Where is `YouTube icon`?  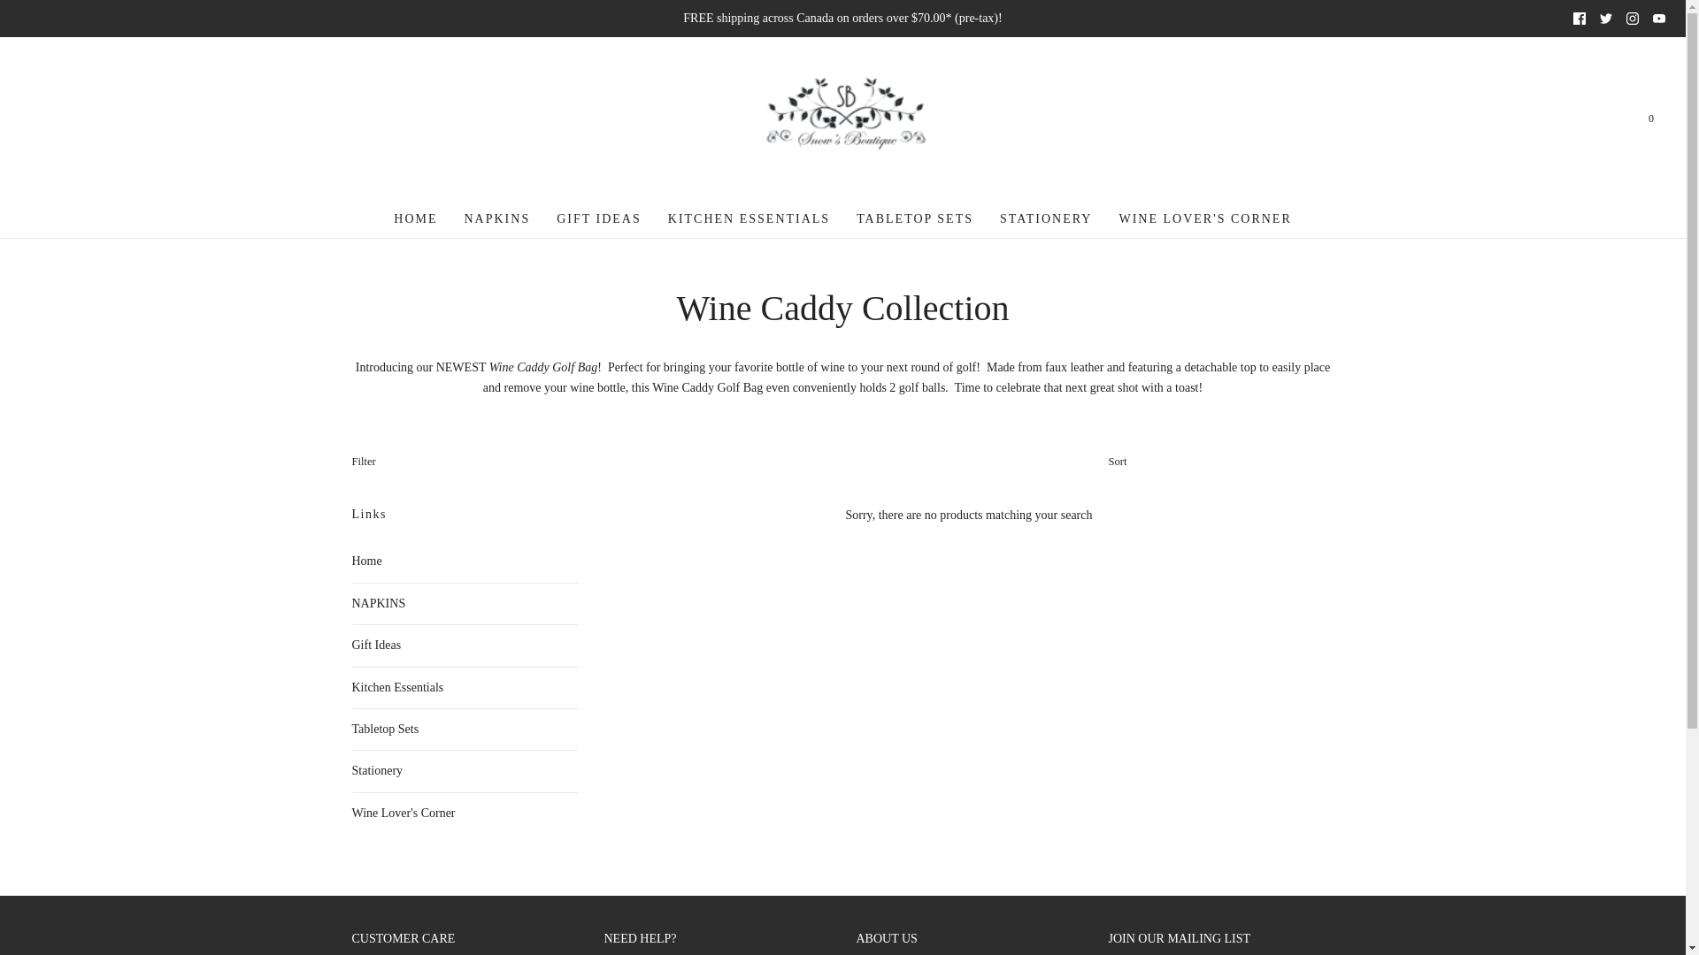
YouTube icon is located at coordinates (1658, 19).